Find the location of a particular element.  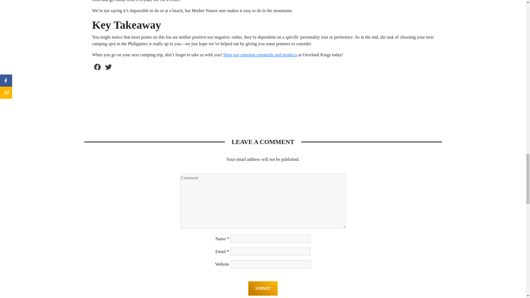

Facebook is located at coordinates (97, 68).